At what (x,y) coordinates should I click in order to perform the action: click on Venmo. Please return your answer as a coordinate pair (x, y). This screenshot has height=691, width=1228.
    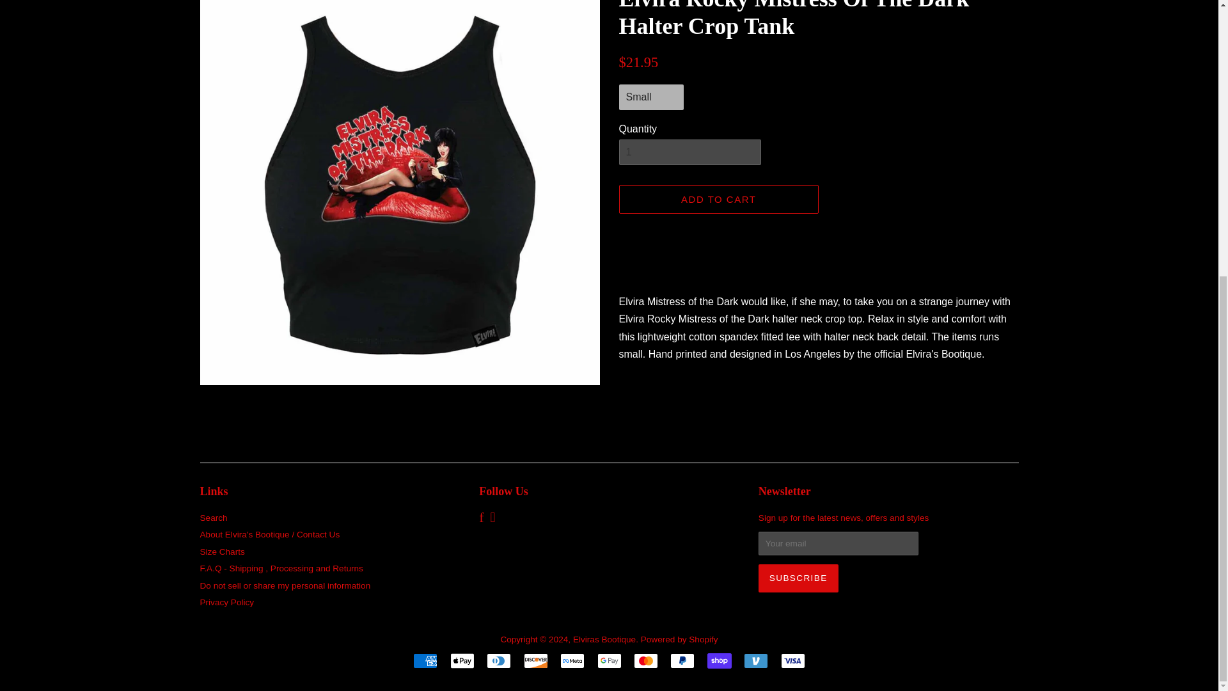
    Looking at the image, I should click on (756, 660).